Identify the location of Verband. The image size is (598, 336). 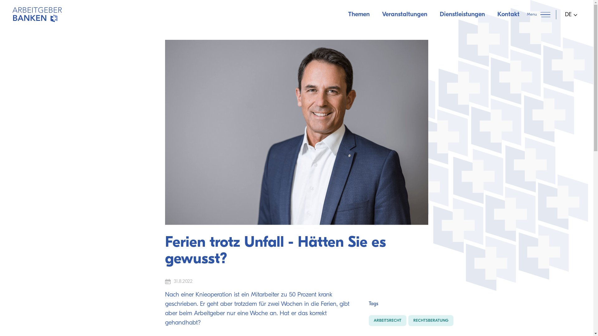
(382, 230).